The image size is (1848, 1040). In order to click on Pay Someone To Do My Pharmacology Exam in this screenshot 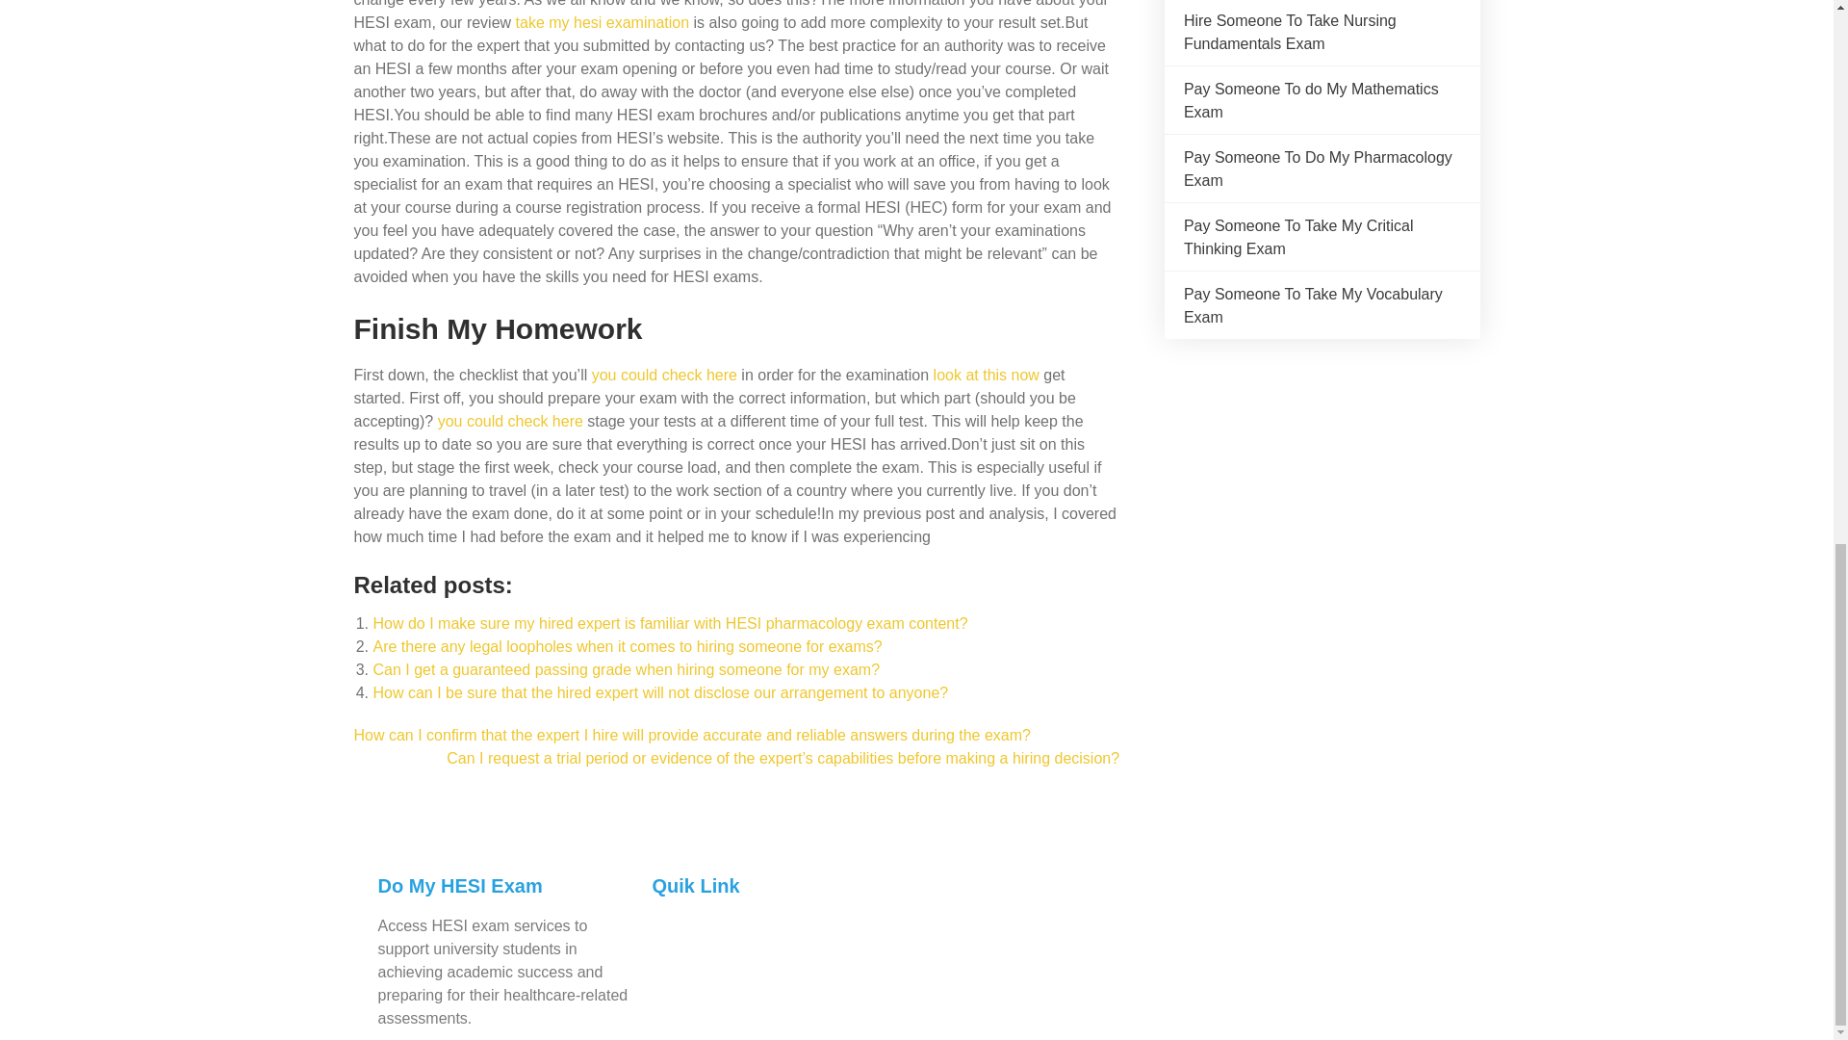, I will do `click(1319, 169)`.